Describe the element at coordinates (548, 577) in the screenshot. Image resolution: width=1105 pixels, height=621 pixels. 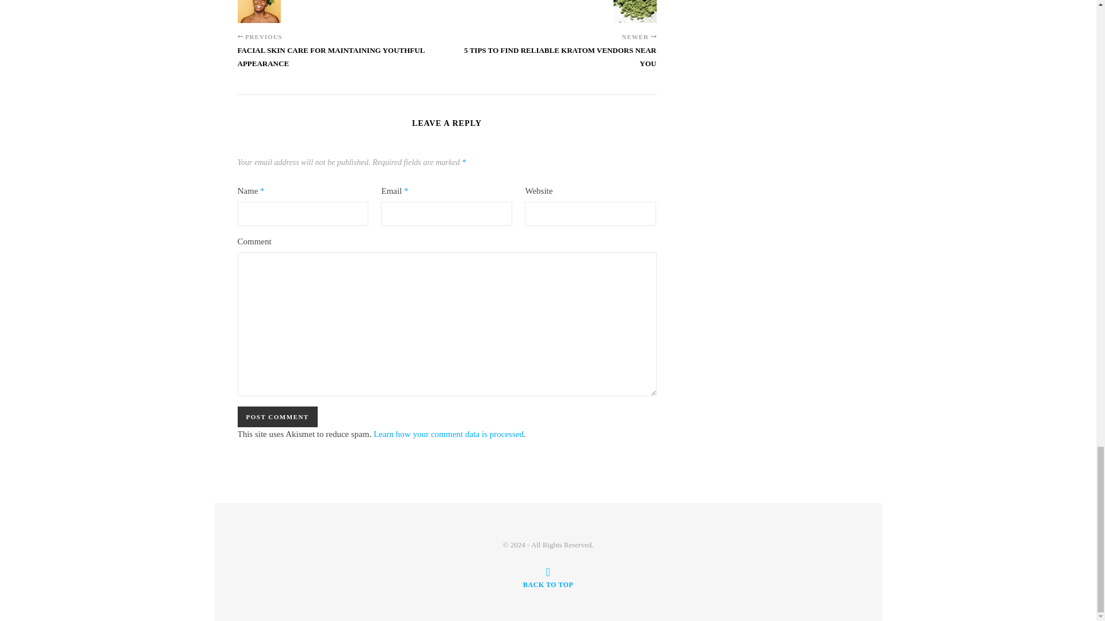
I see `BACK TO TOP` at that location.